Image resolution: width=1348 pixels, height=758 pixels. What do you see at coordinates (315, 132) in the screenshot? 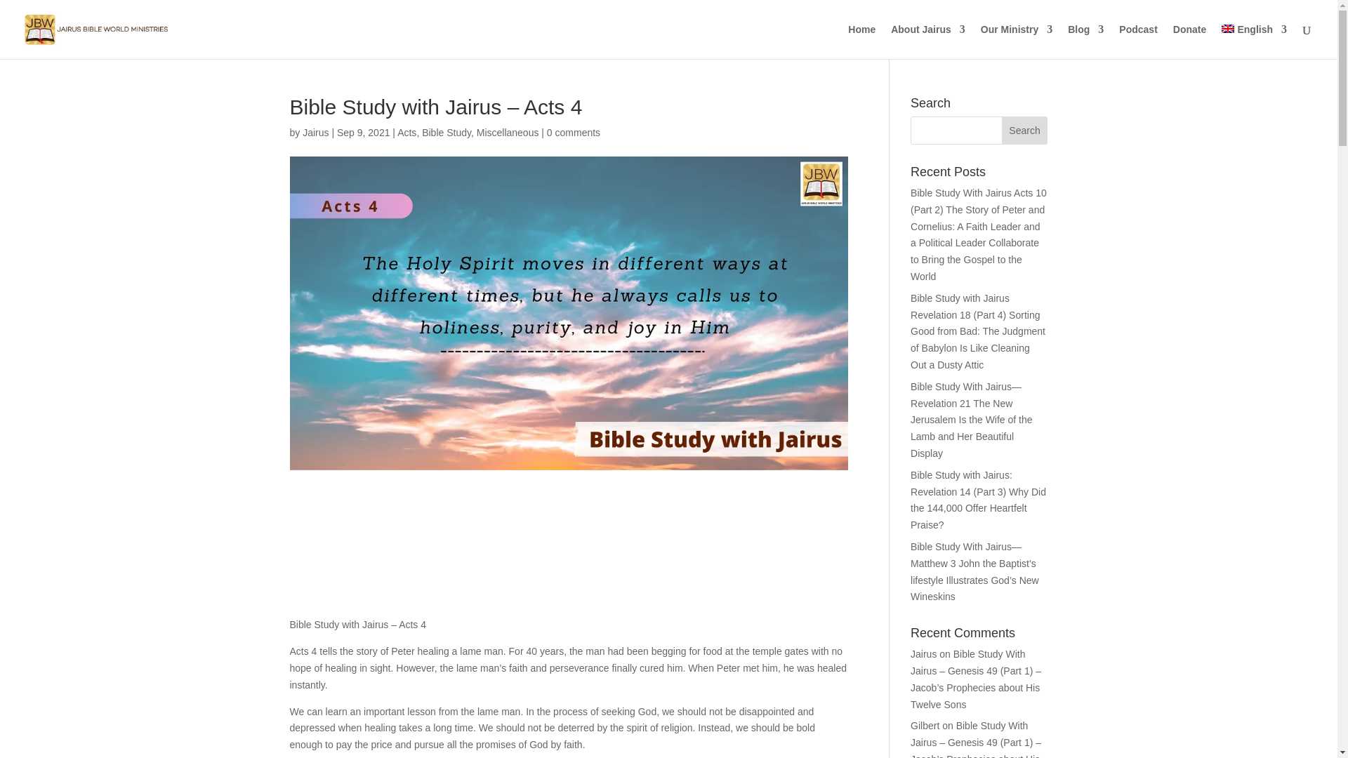
I see `Posts by Jairus` at bounding box center [315, 132].